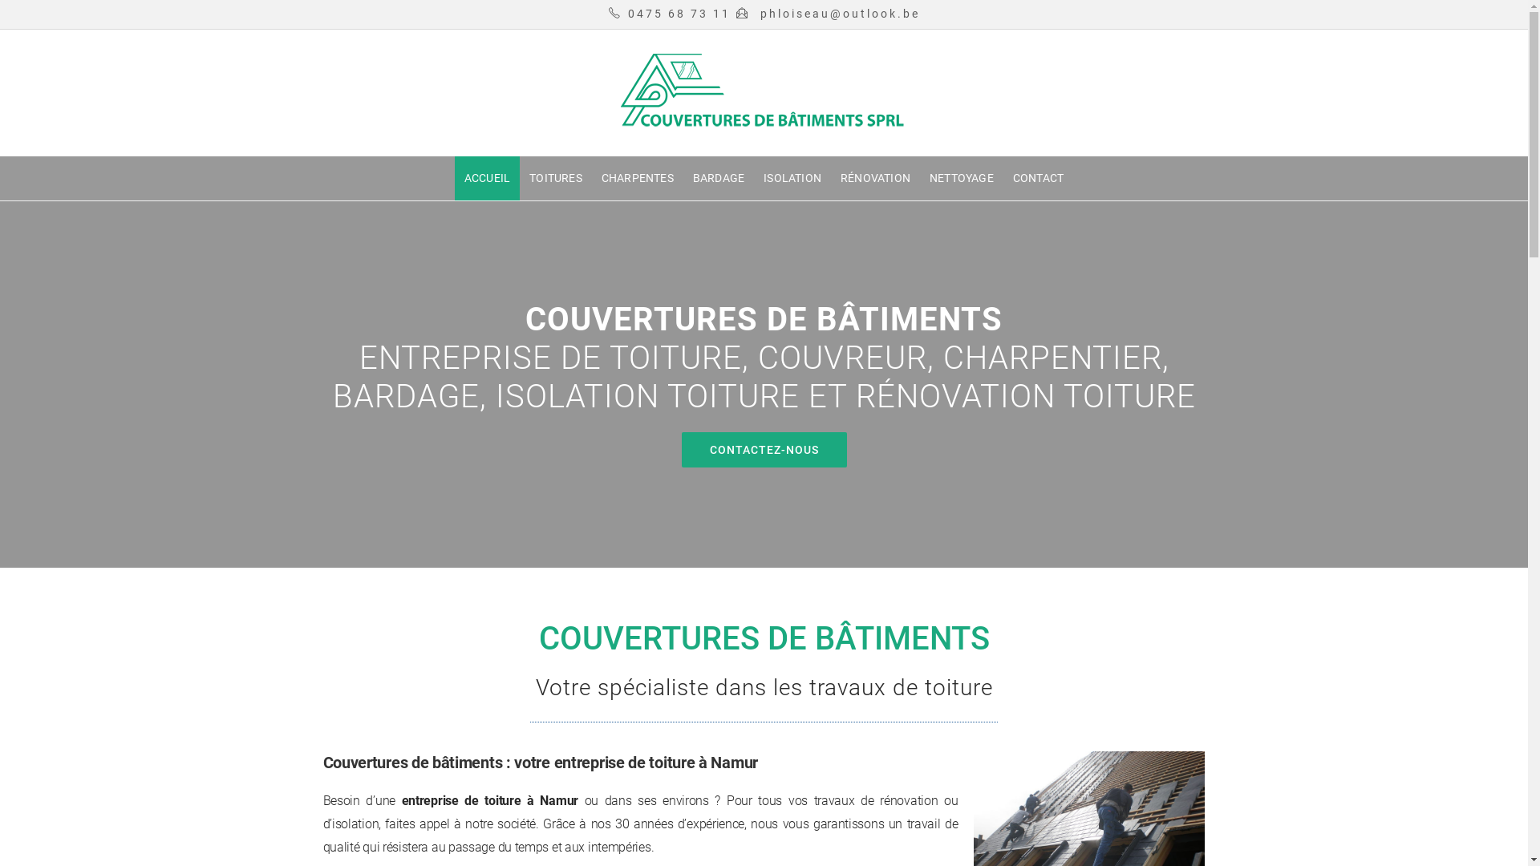 This screenshot has height=866, width=1540. Describe the element at coordinates (962, 178) in the screenshot. I see `NETTOYAGE` at that location.